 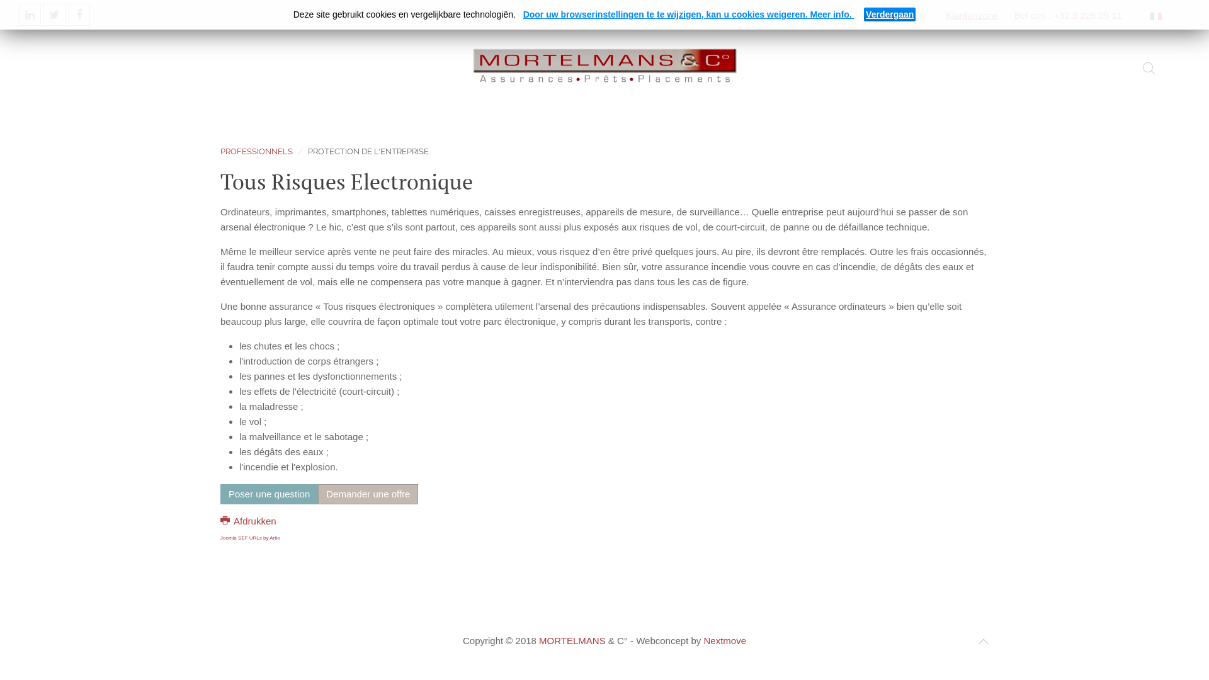 What do you see at coordinates (725, 641) in the screenshot?
I see `Nextmove` at bounding box center [725, 641].